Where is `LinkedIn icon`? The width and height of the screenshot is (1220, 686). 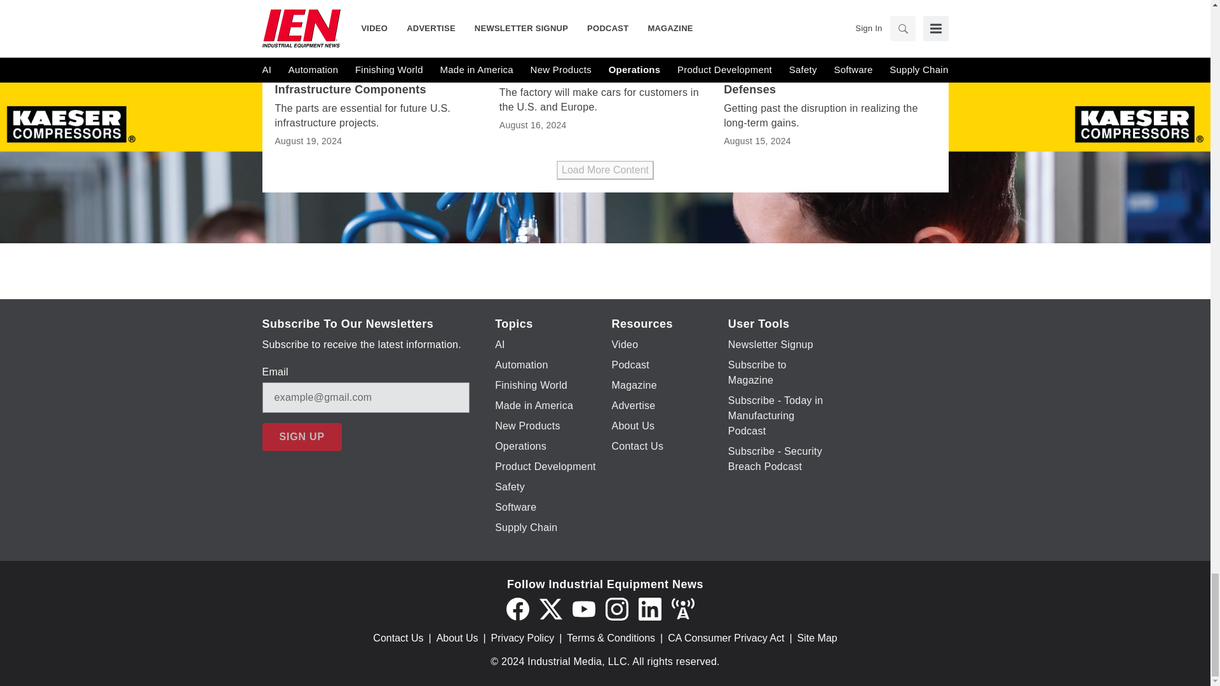 LinkedIn icon is located at coordinates (649, 609).